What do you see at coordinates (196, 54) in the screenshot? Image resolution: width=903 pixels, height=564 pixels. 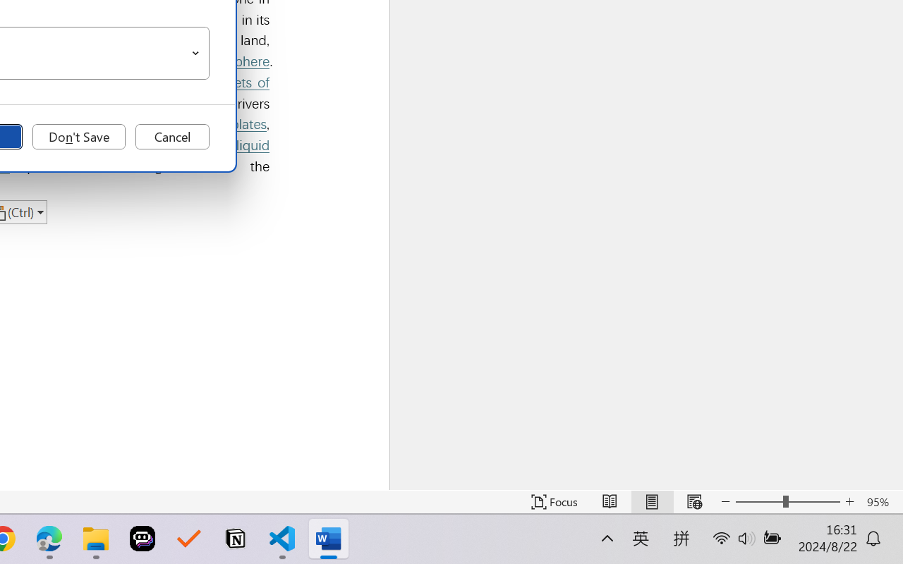 I see `Open` at bounding box center [196, 54].